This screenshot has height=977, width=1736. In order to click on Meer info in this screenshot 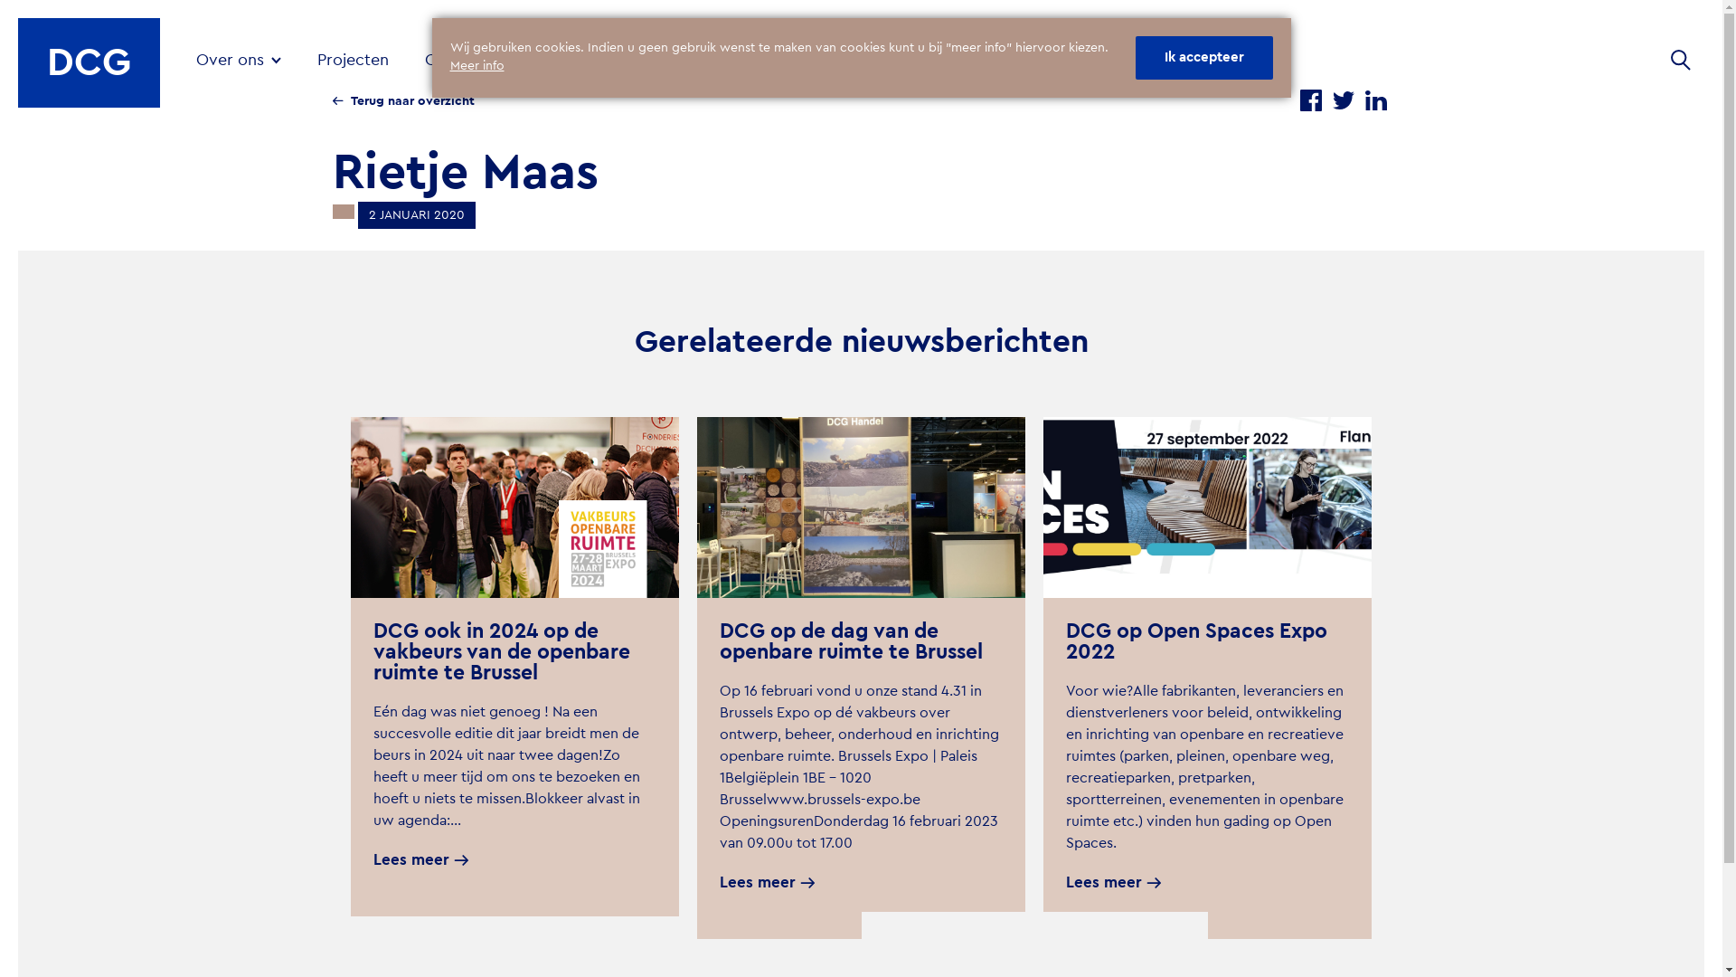, I will do `click(477, 66)`.